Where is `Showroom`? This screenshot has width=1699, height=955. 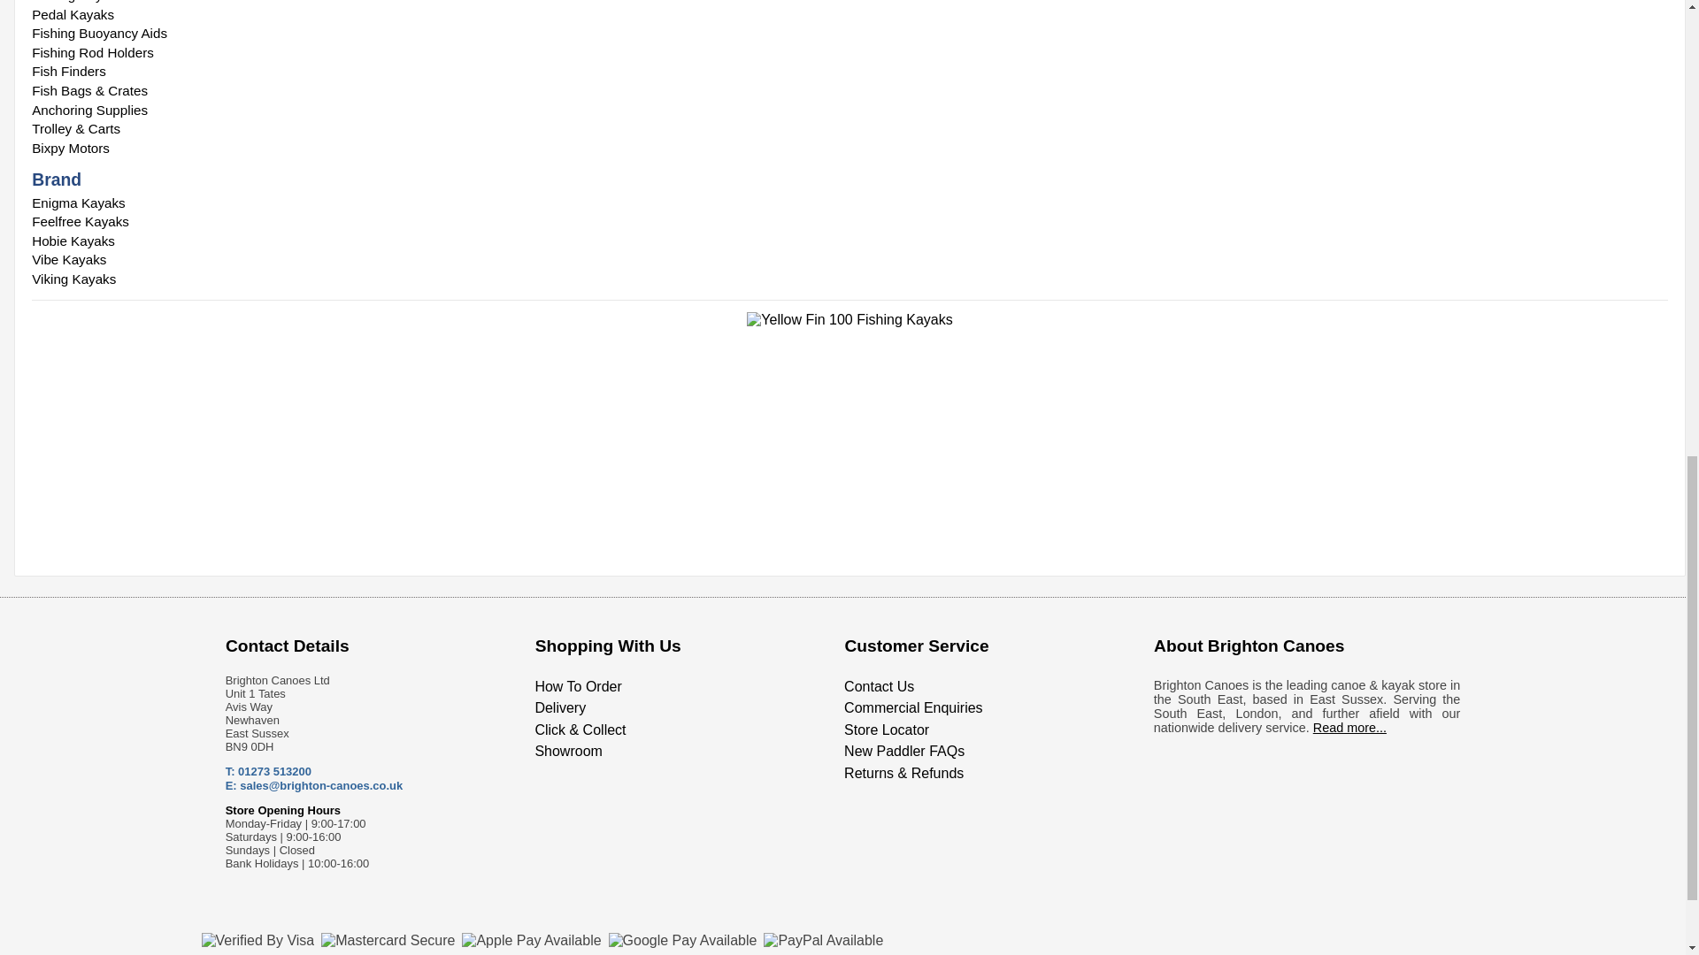
Showroom is located at coordinates (568, 751).